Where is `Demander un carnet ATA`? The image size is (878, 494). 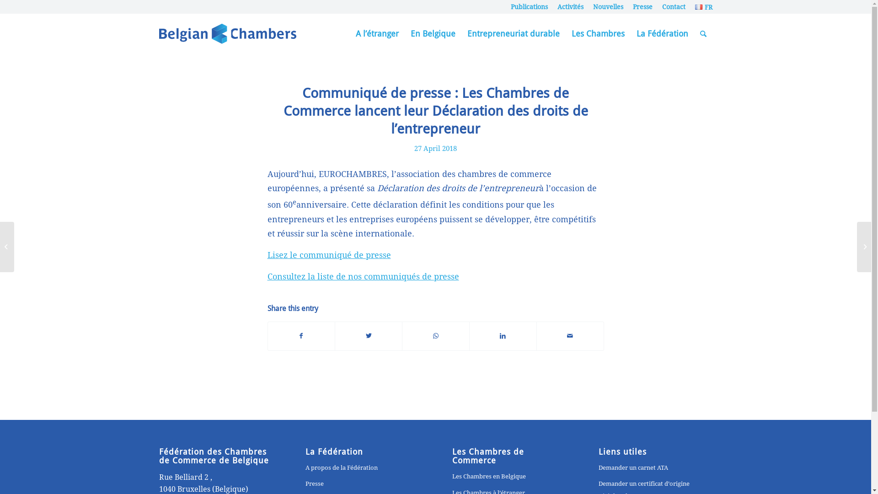 Demander un carnet ATA is located at coordinates (655, 468).